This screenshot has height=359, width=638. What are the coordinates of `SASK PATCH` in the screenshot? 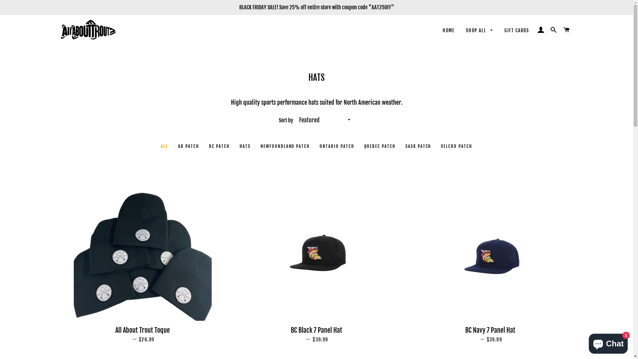 It's located at (418, 146).